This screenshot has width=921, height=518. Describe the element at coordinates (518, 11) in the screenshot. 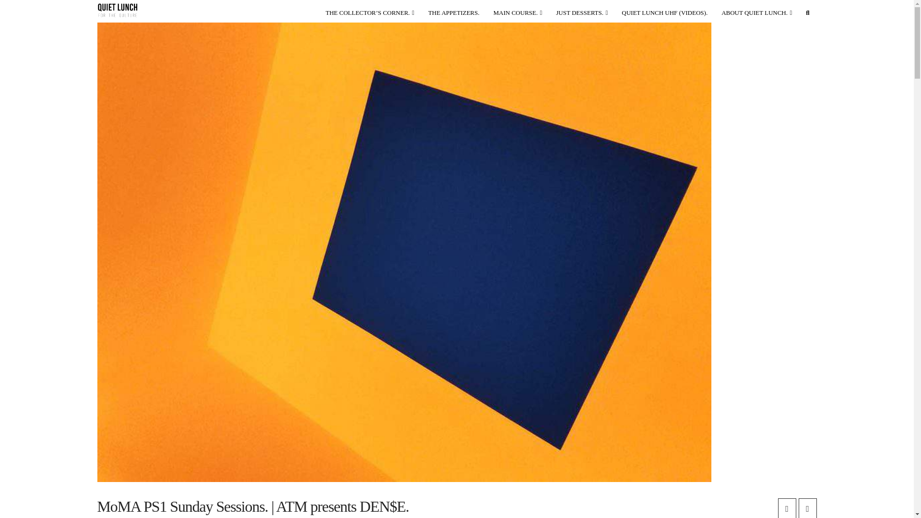

I see `MAIN COURSE.` at that location.